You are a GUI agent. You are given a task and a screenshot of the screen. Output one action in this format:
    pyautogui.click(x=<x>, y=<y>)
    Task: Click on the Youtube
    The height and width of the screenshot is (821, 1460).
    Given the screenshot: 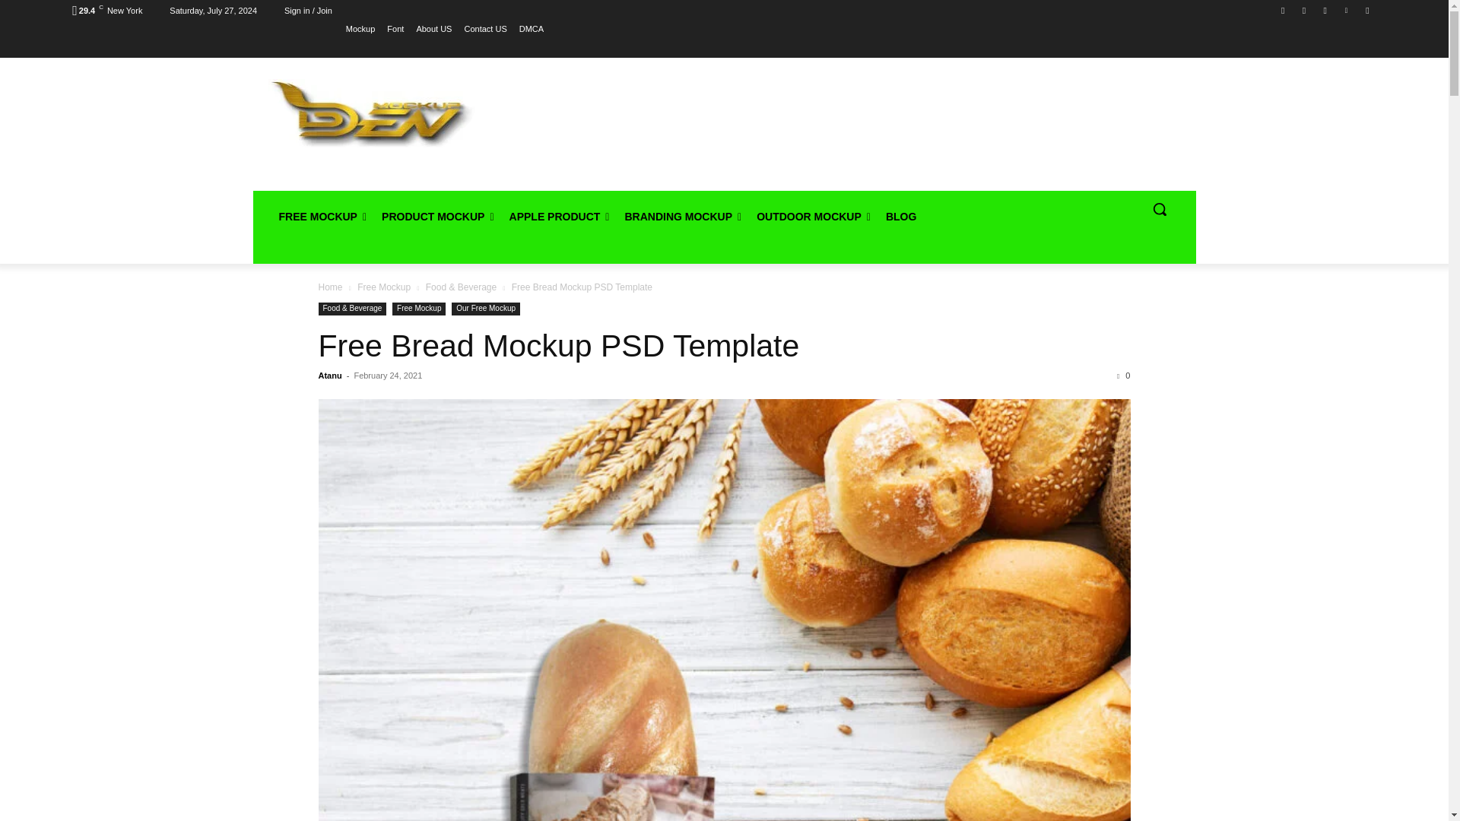 What is the action you would take?
    pyautogui.click(x=1367, y=10)
    